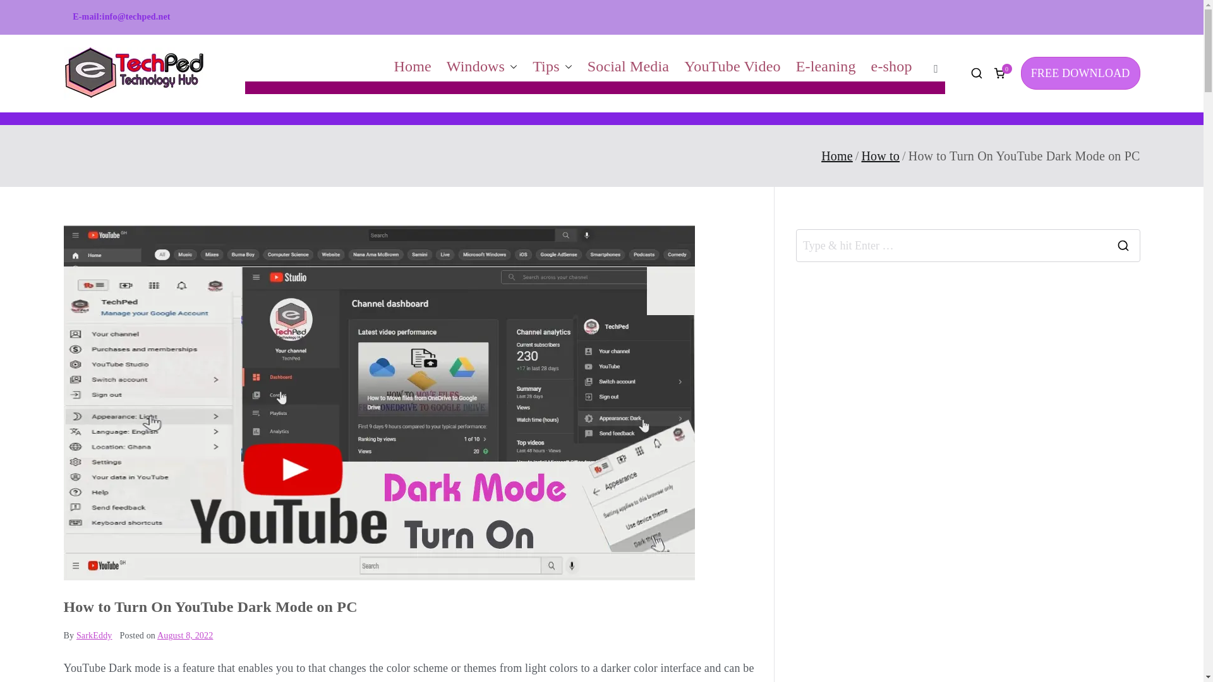  Describe the element at coordinates (552, 67) in the screenshot. I see `Tips` at that location.